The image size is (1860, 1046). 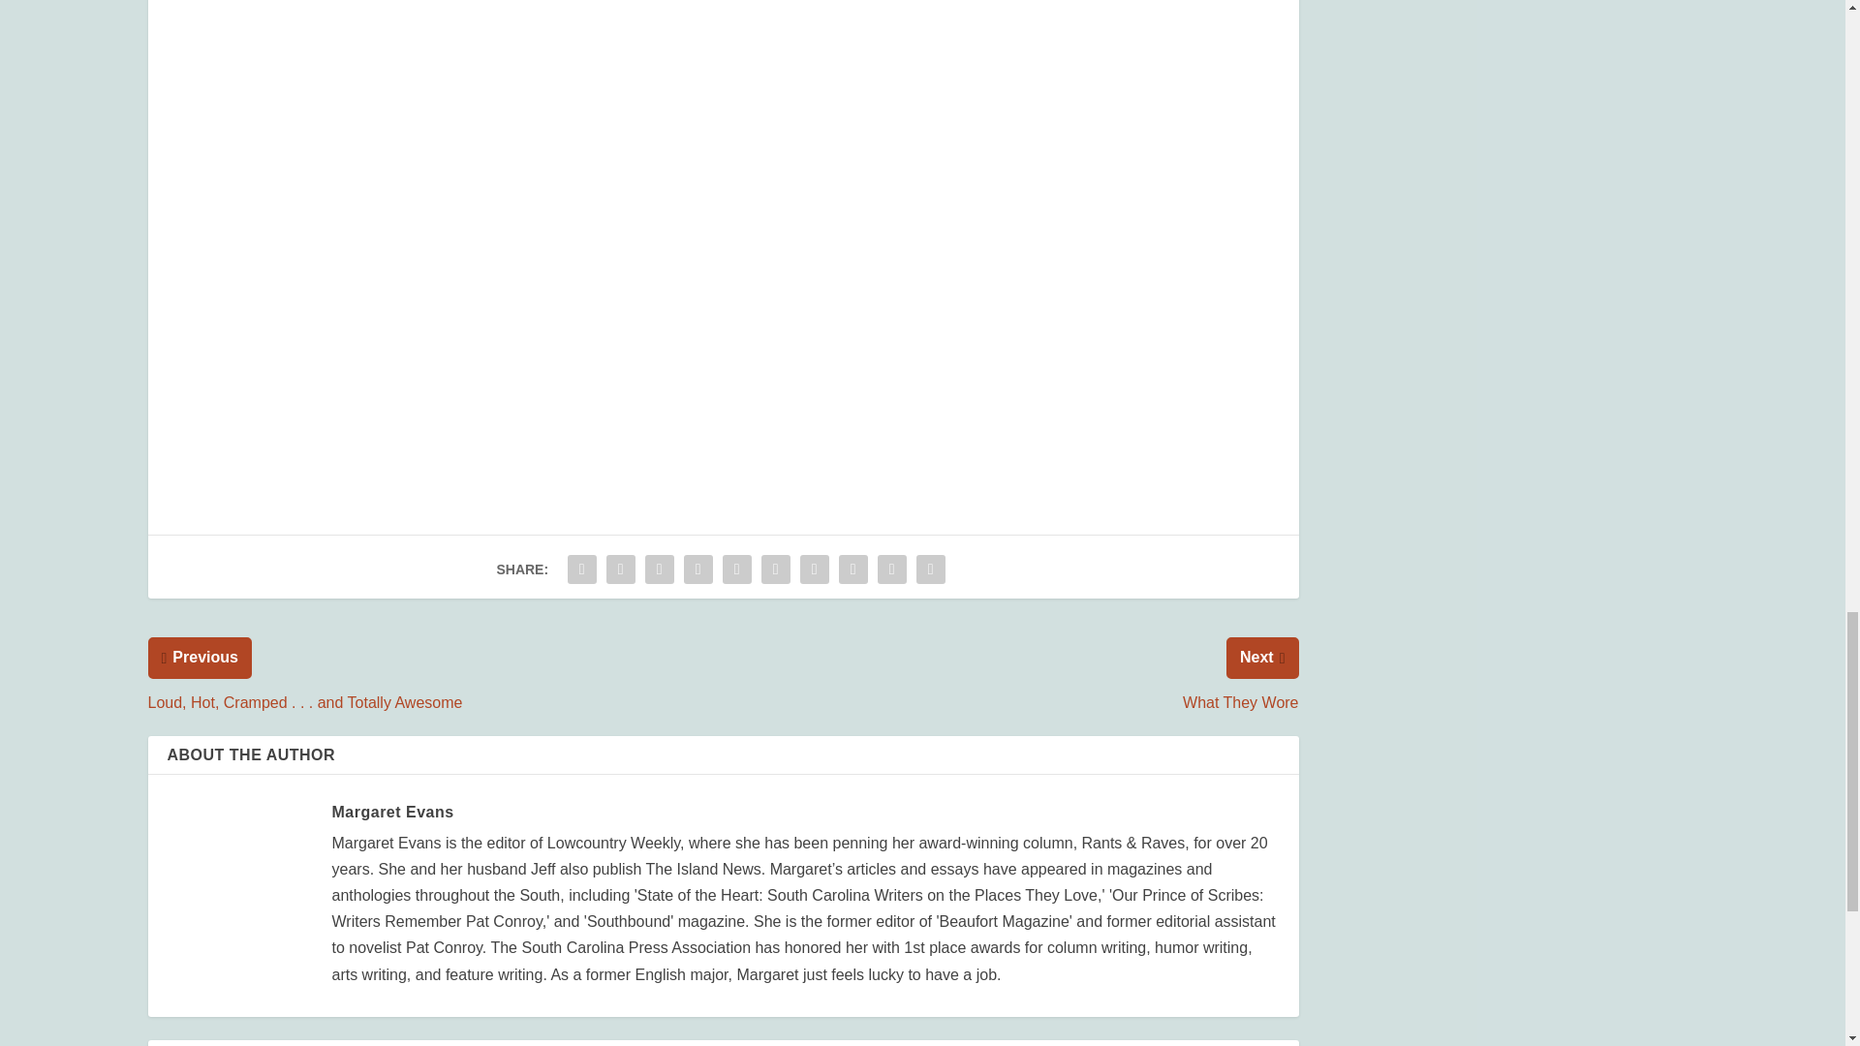 What do you see at coordinates (776, 569) in the screenshot?
I see `Share "Into the Wild Blue" via LinkedIn` at bounding box center [776, 569].